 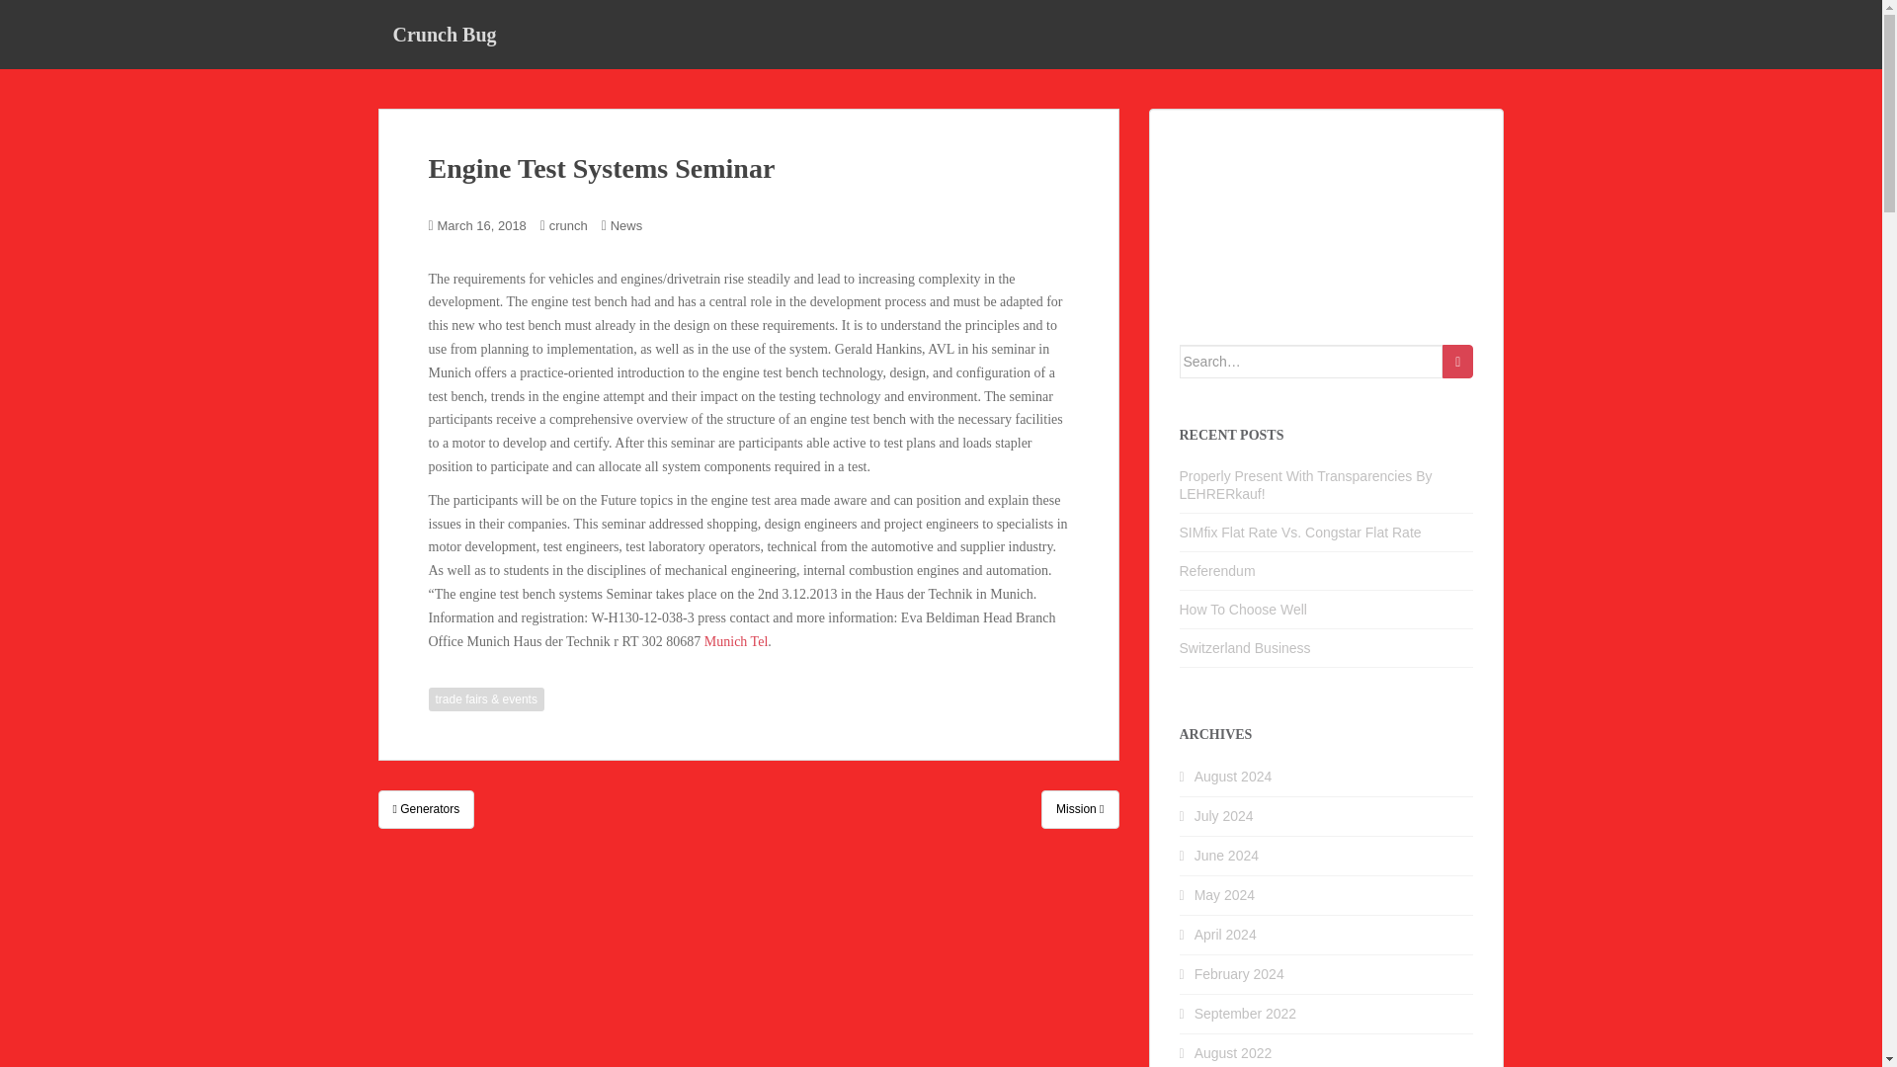 I want to click on April 2024, so click(x=1225, y=935).